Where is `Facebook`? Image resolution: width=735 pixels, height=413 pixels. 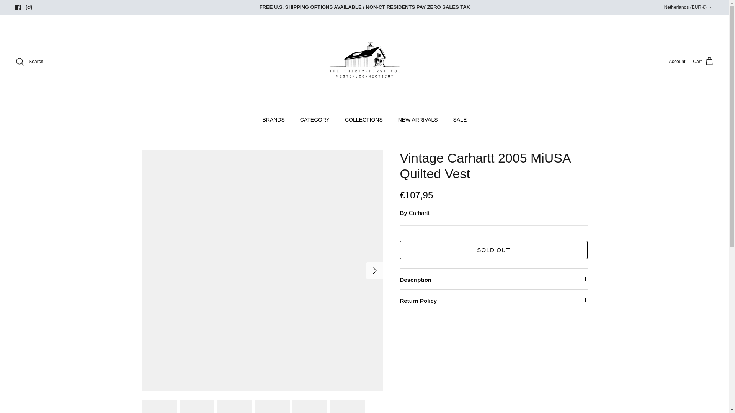
Facebook is located at coordinates (18, 7).